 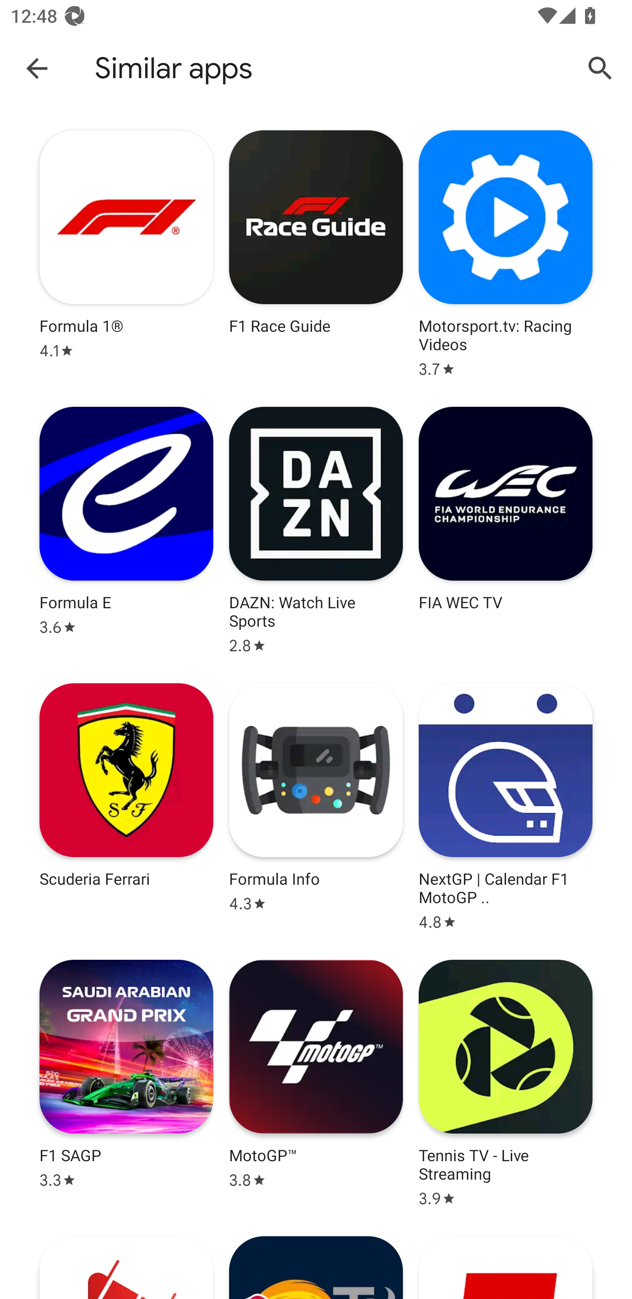 I want to click on App: Formula E
Star rating: 3.6


, so click(x=126, y=530).